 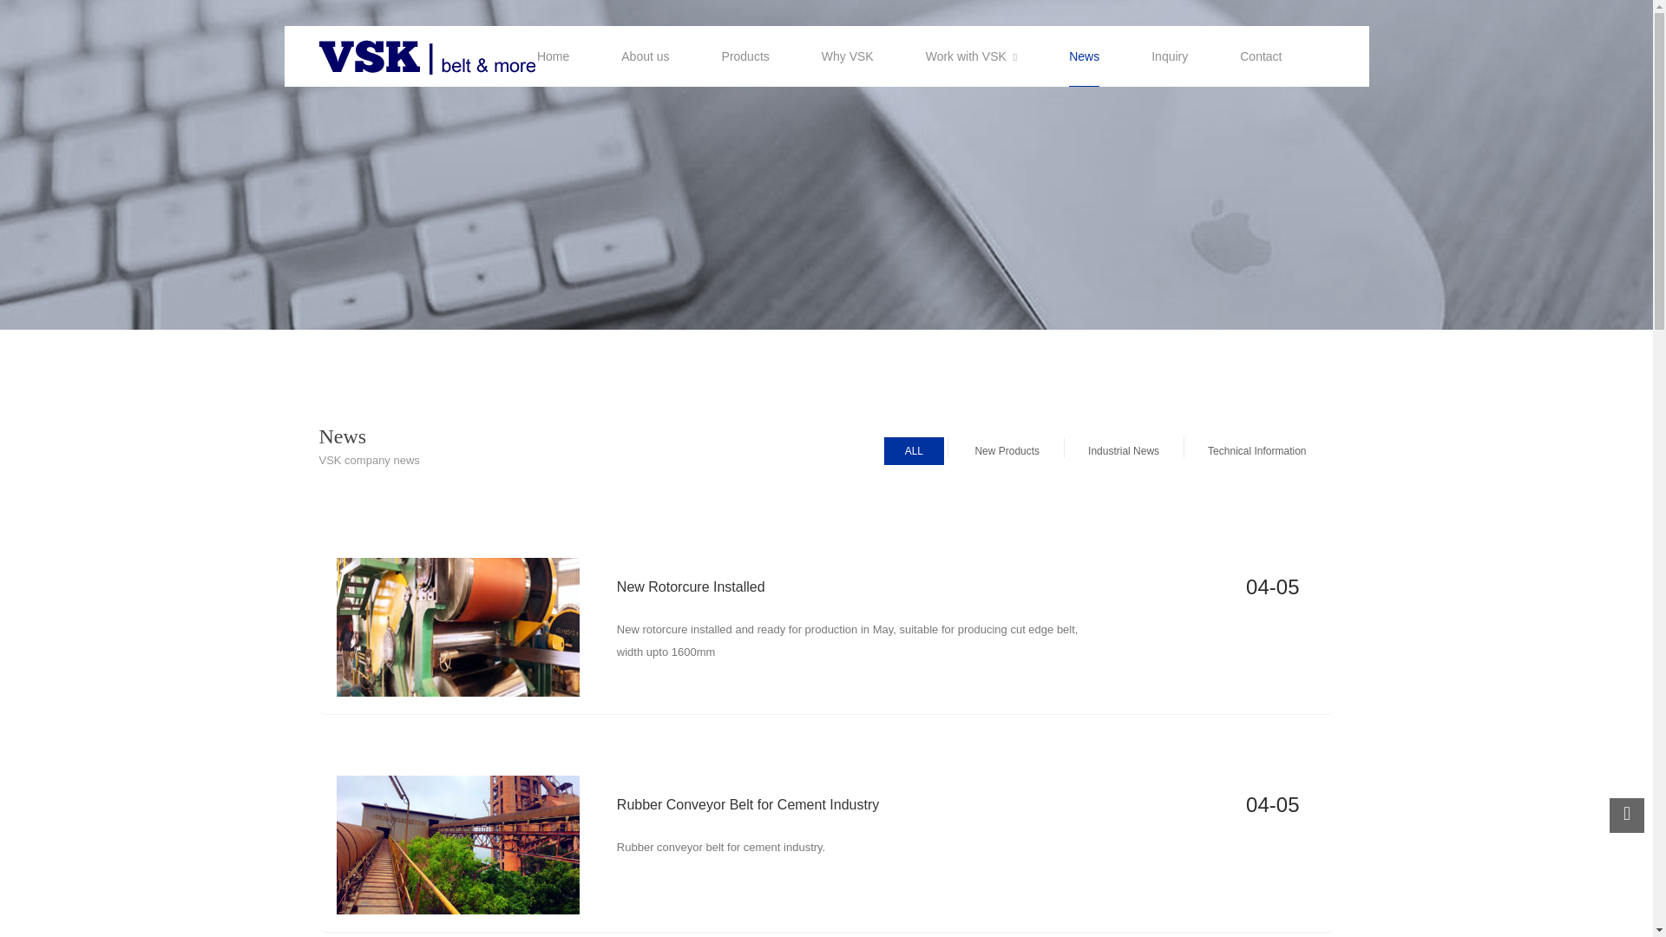 What do you see at coordinates (972, 56) in the screenshot?
I see `Work with VSK` at bounding box center [972, 56].